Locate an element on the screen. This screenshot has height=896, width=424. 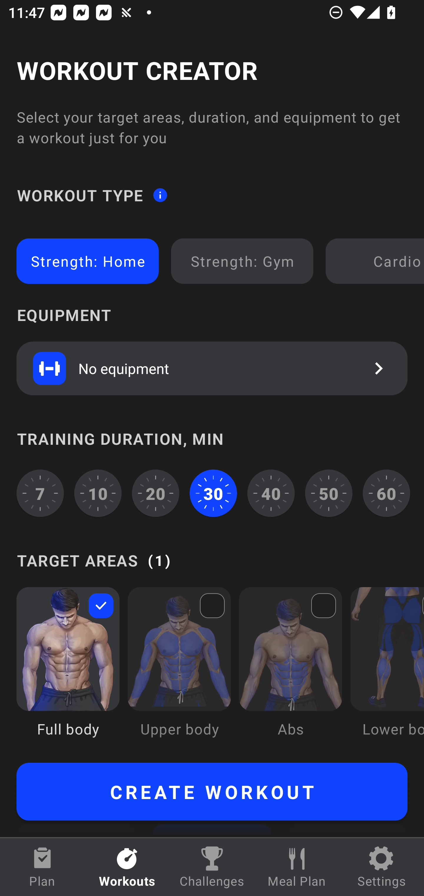
No equipment is located at coordinates (212, 368).